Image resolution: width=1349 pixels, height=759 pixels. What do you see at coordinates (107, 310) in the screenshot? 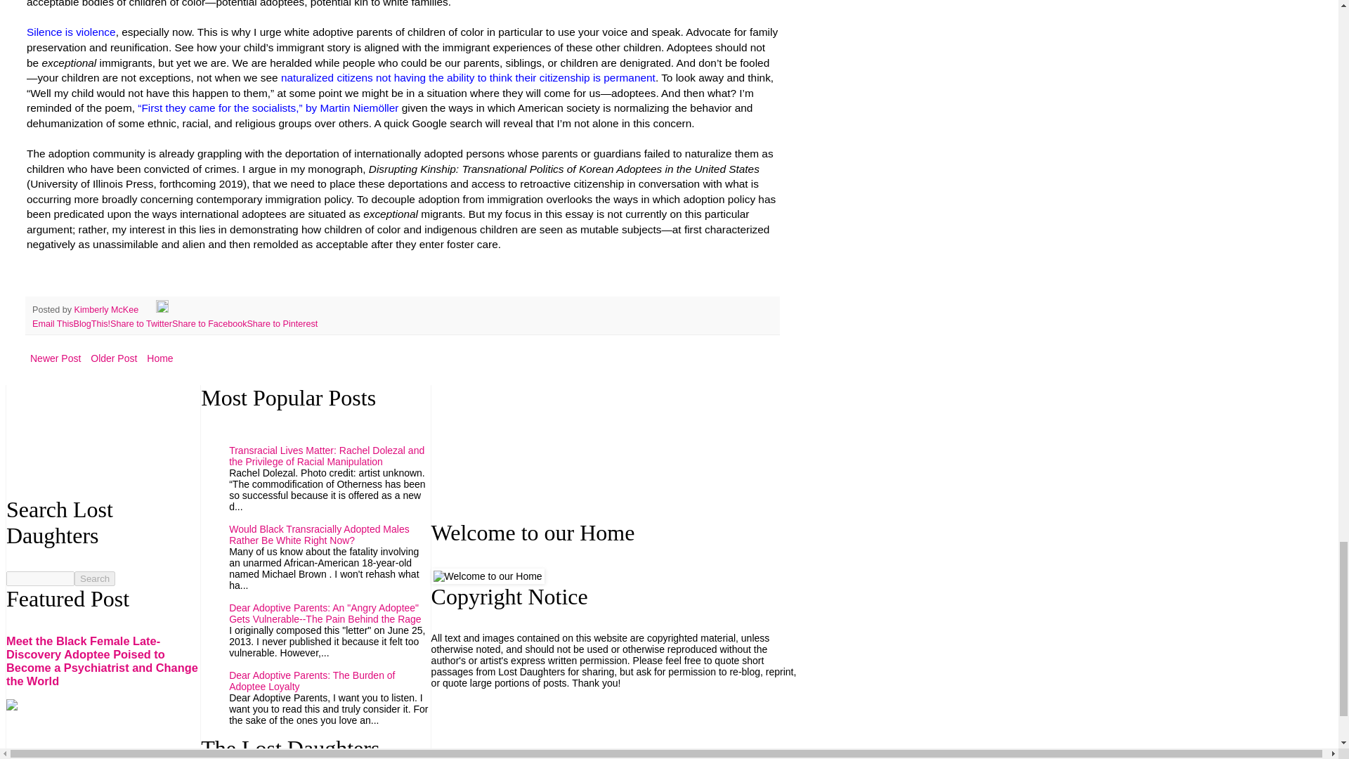
I see `author profile` at bounding box center [107, 310].